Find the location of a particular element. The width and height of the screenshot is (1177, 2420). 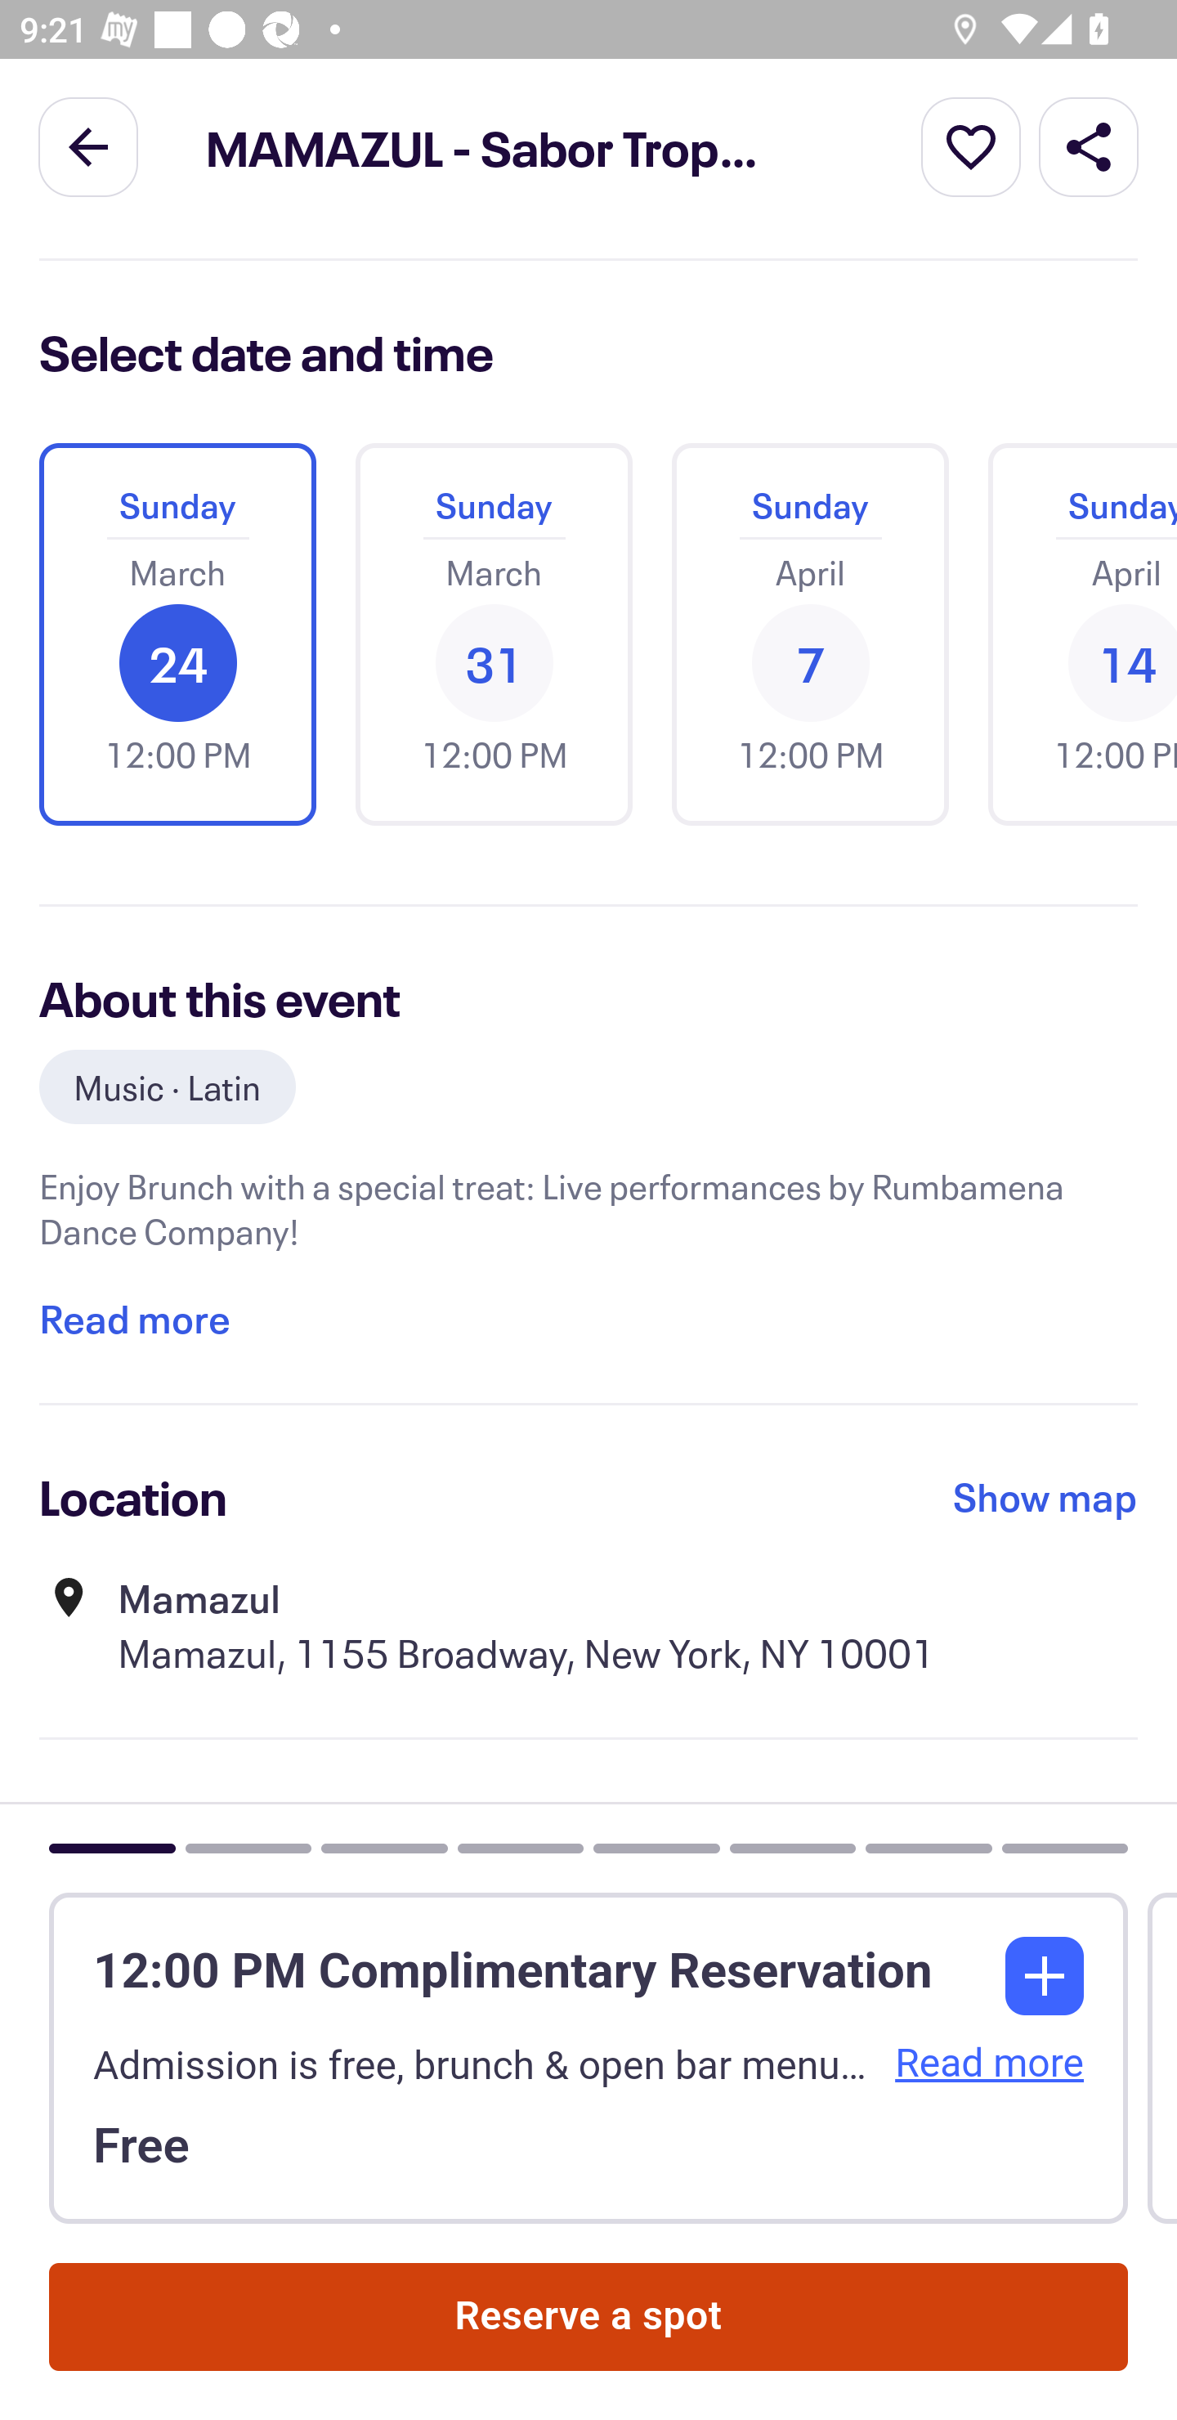

Share is located at coordinates (1089, 146).